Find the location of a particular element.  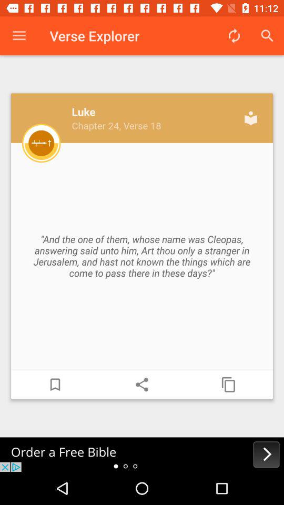

copy quote is located at coordinates (229, 385).